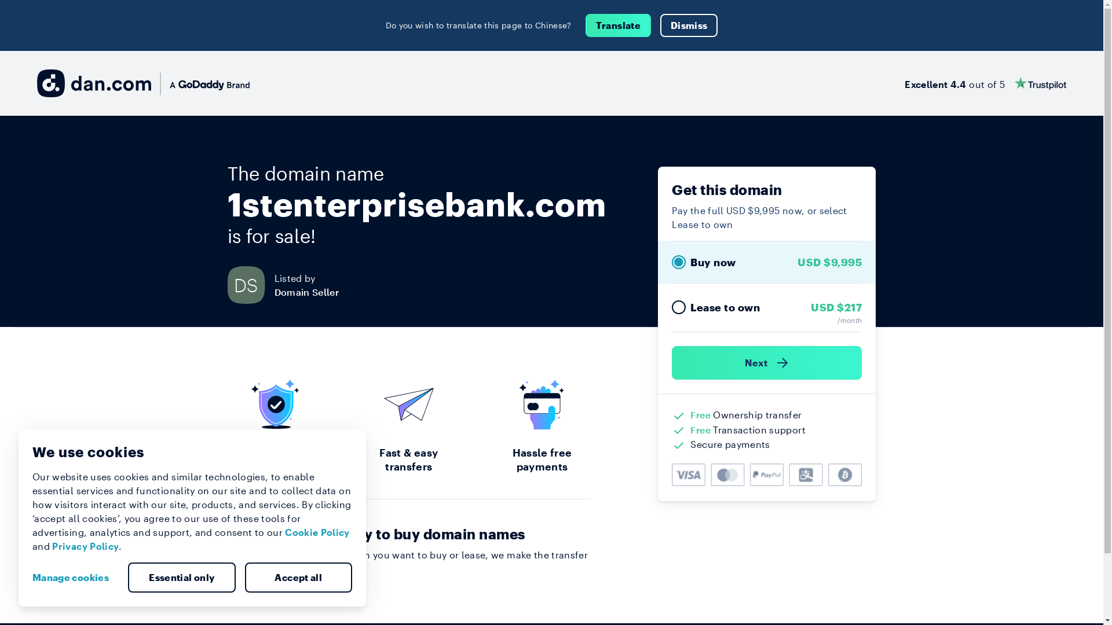 Image resolution: width=1112 pixels, height=625 pixels. What do you see at coordinates (86, 546) in the screenshot?
I see `Privacy Policy` at bounding box center [86, 546].